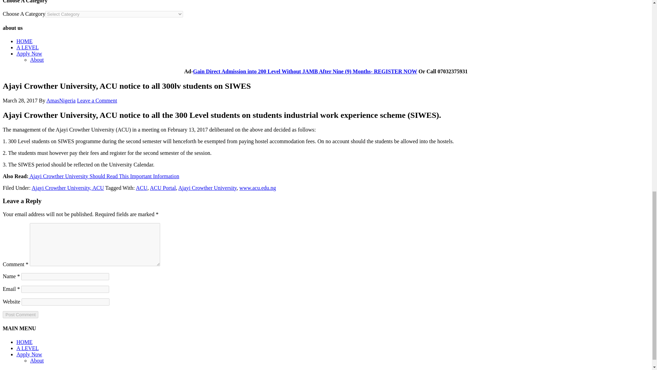 This screenshot has width=657, height=370. What do you see at coordinates (96, 101) in the screenshot?
I see `Leave a Comment` at bounding box center [96, 101].